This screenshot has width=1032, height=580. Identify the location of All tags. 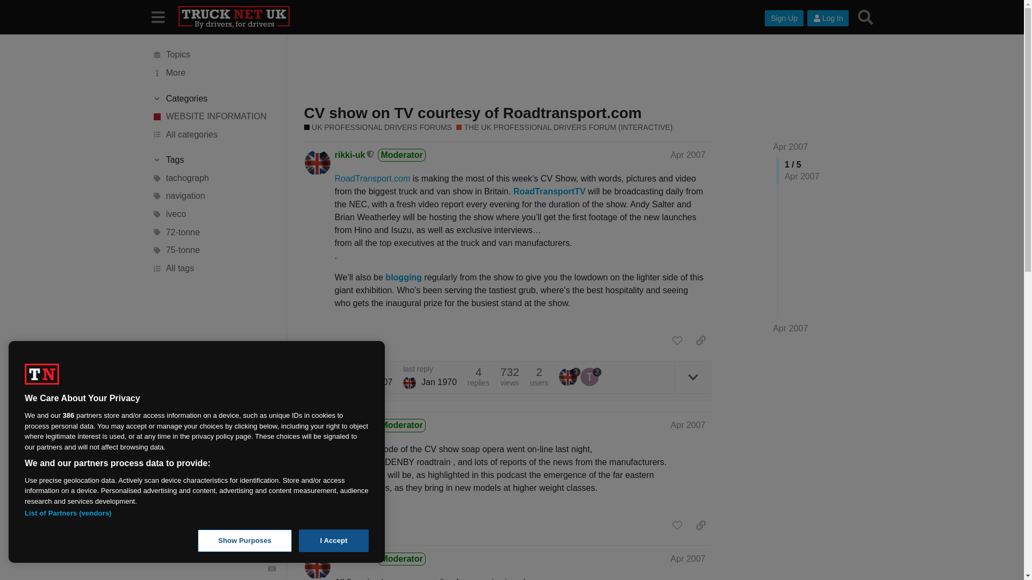
(213, 269).